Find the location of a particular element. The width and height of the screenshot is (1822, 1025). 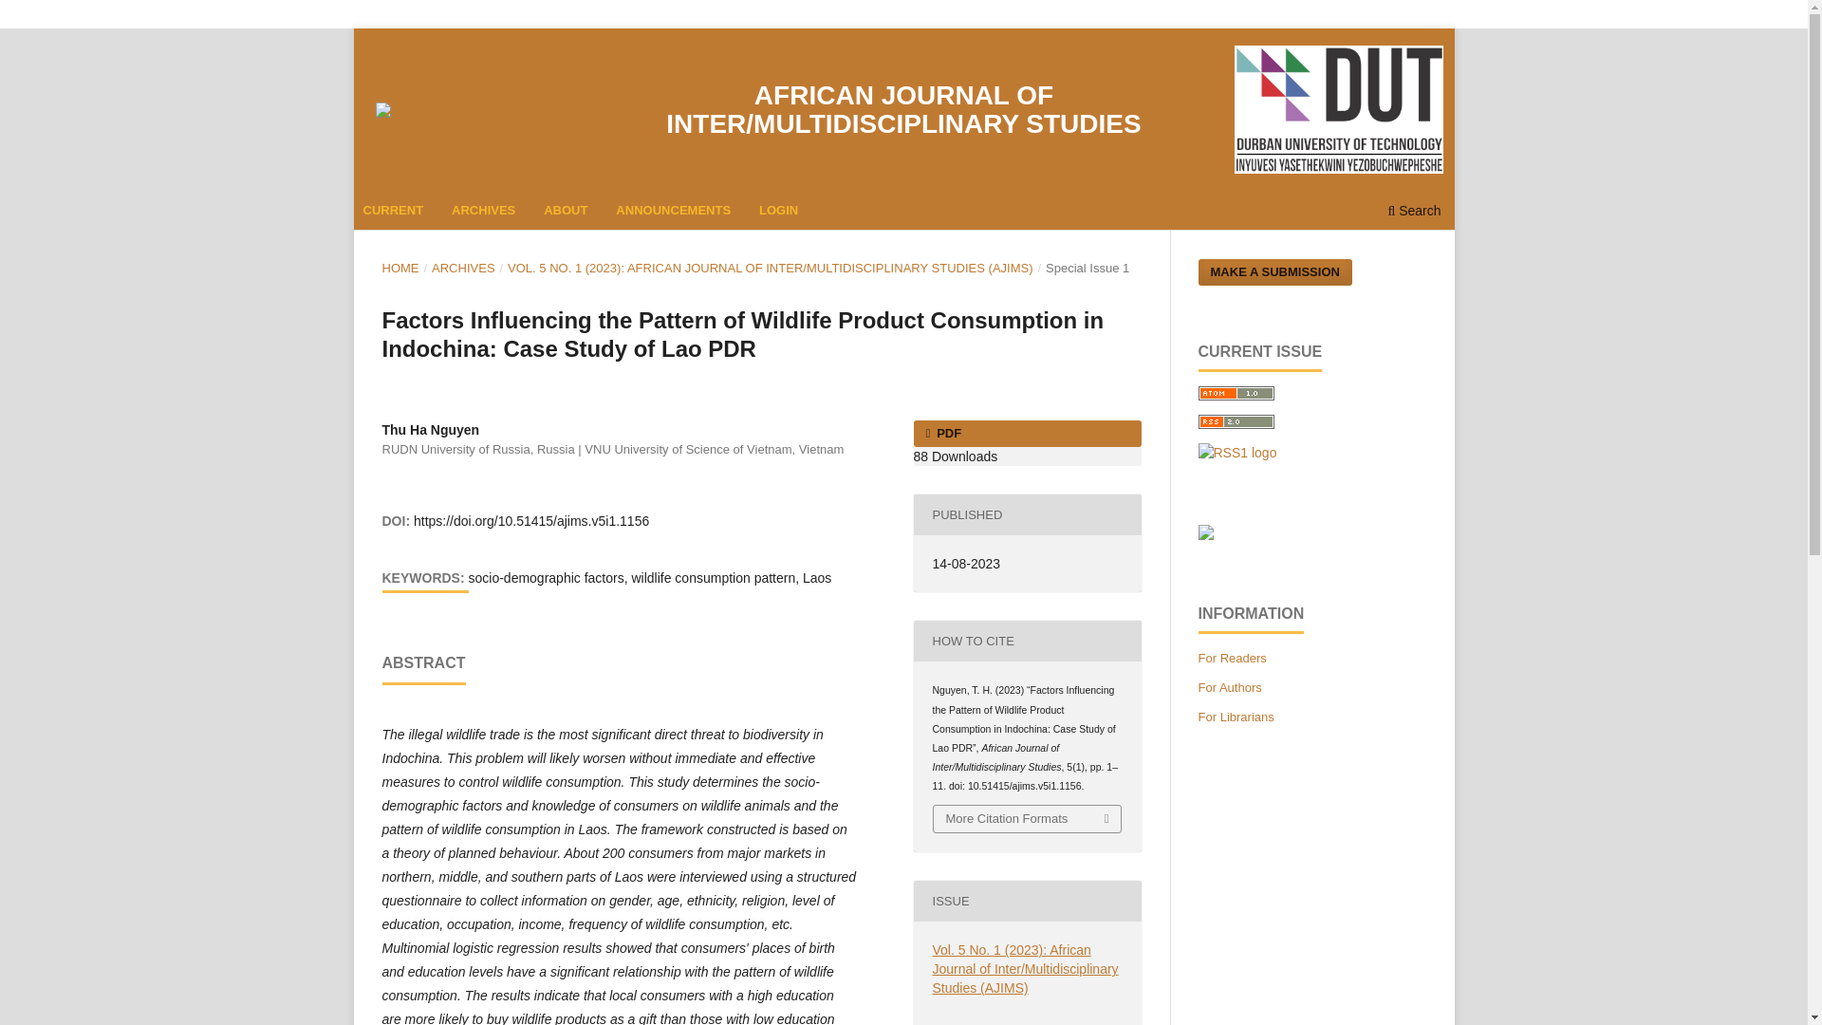

Search is located at coordinates (1414, 213).